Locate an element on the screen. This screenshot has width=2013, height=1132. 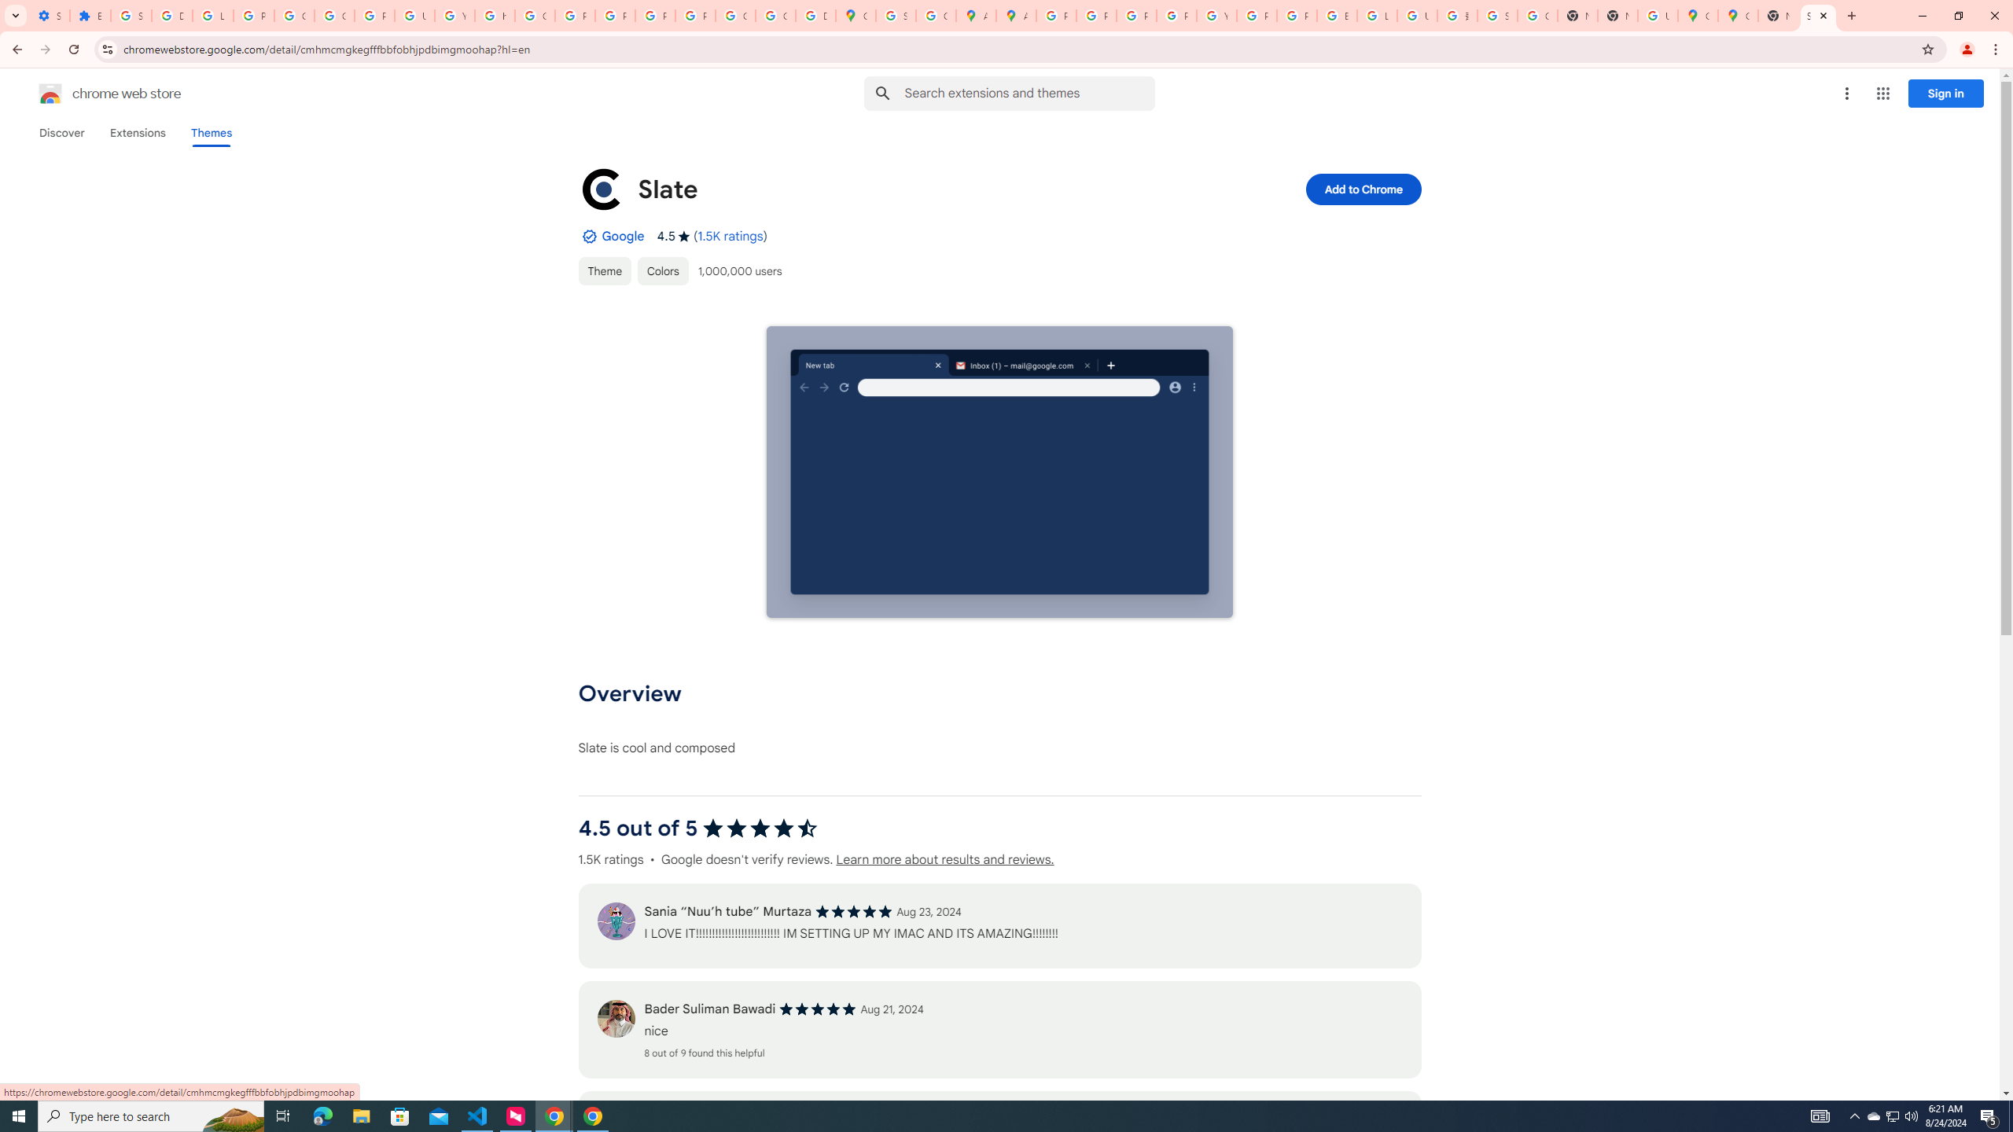
Colors is located at coordinates (663, 270).